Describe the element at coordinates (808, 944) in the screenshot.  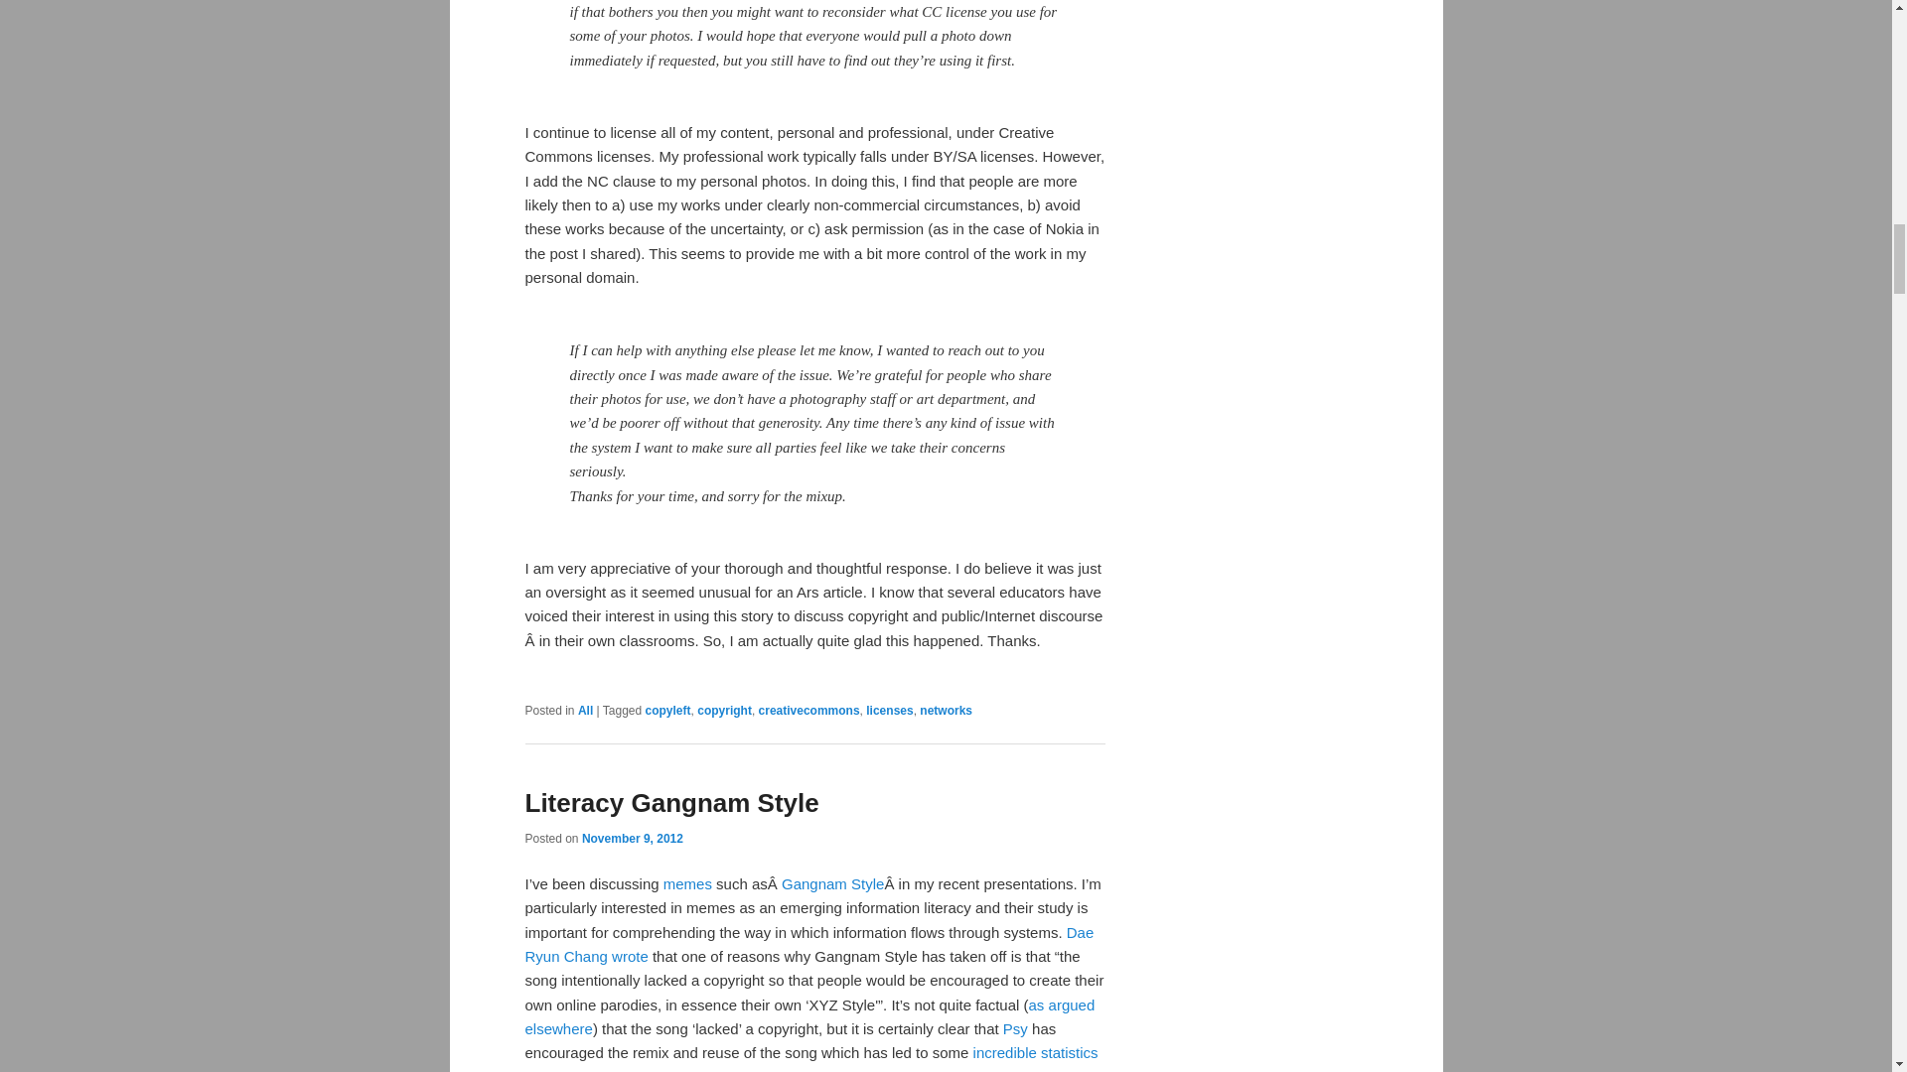
I see `Dae Ryun Chang wrote` at that location.